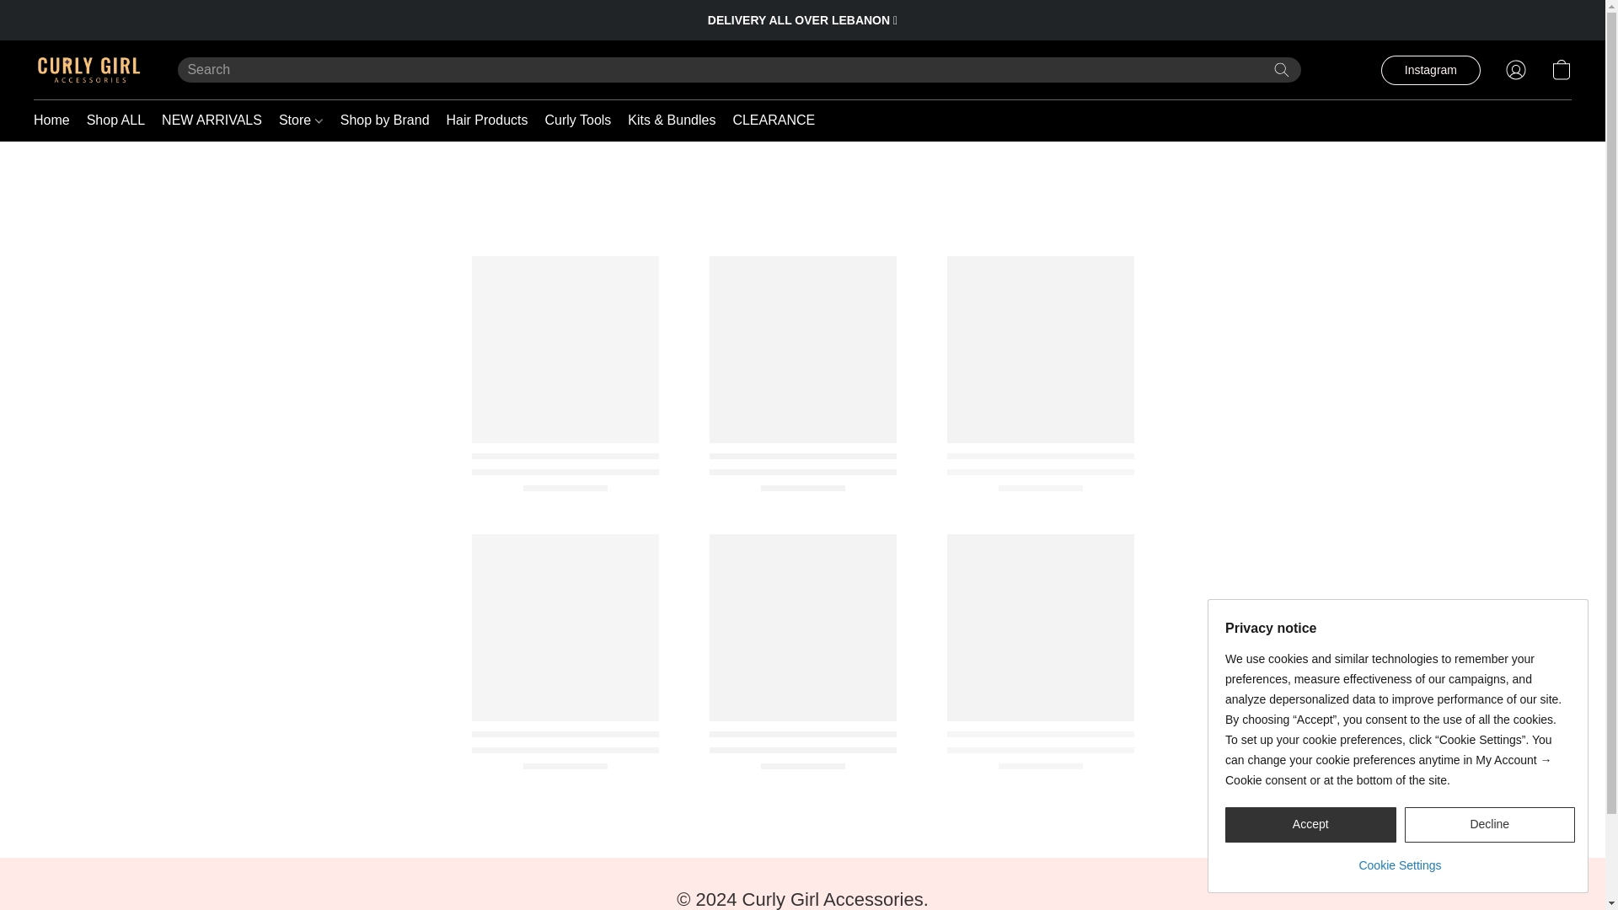 The height and width of the screenshot is (910, 1618). What do you see at coordinates (1561, 69) in the screenshot?
I see `Go to your shopping cart` at bounding box center [1561, 69].